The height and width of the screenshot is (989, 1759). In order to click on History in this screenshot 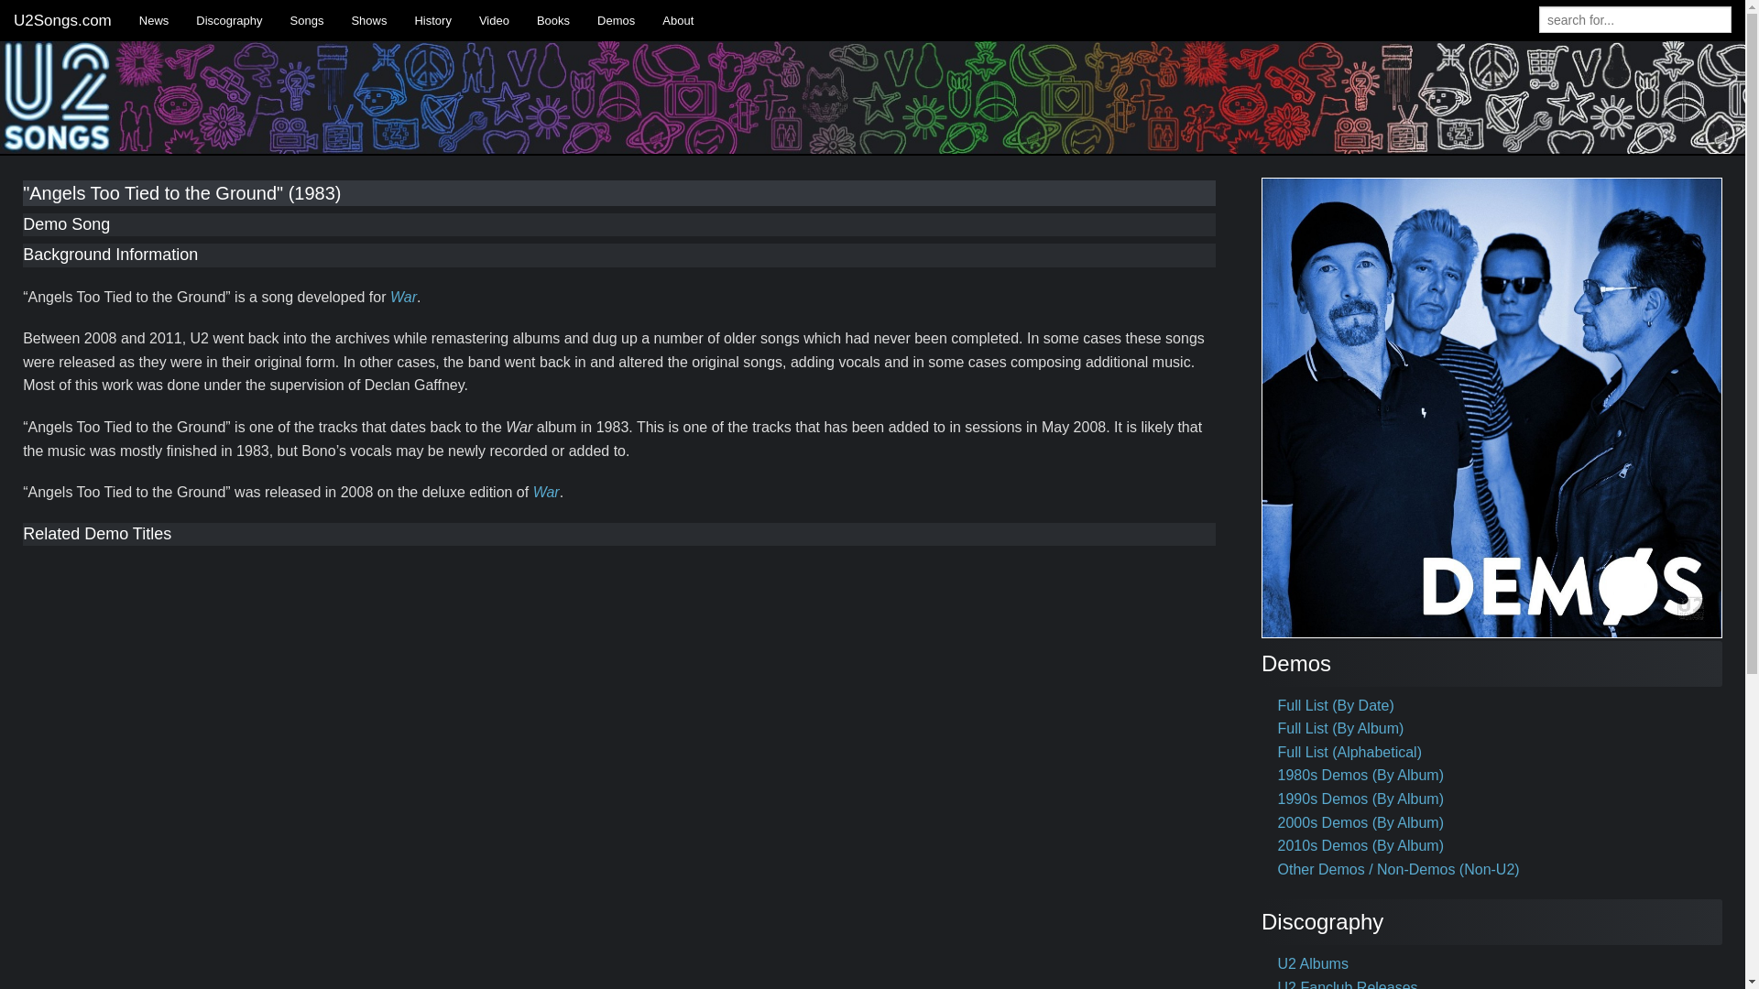, I will do `click(432, 20)`.